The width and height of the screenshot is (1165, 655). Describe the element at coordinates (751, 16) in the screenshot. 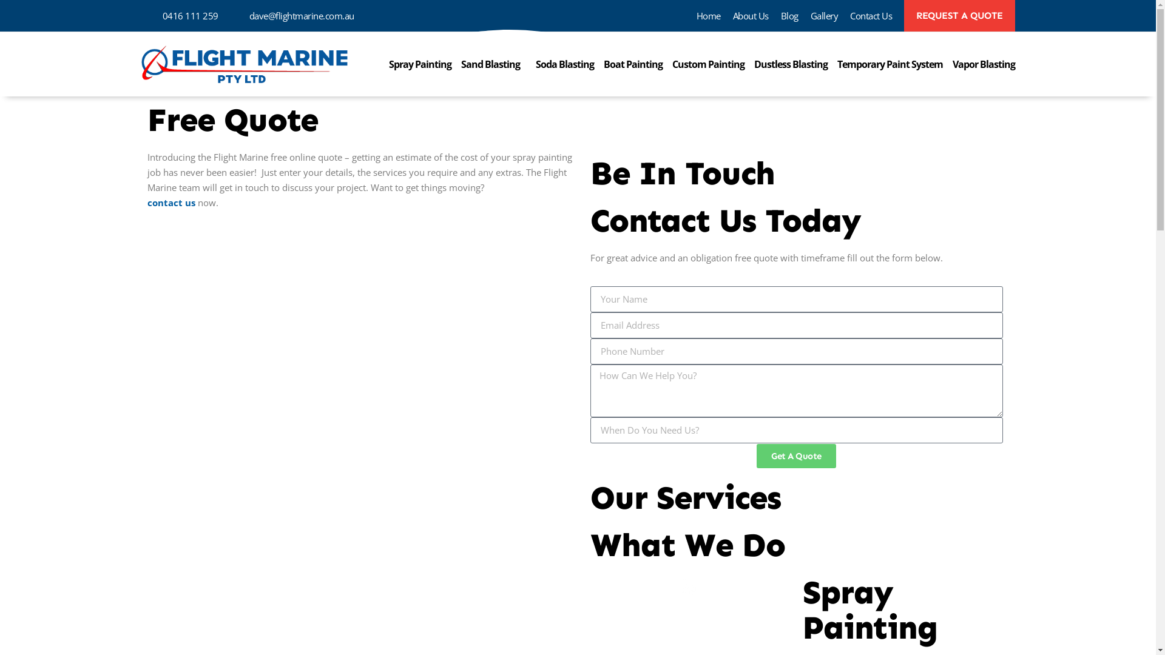

I see `About Us` at that location.